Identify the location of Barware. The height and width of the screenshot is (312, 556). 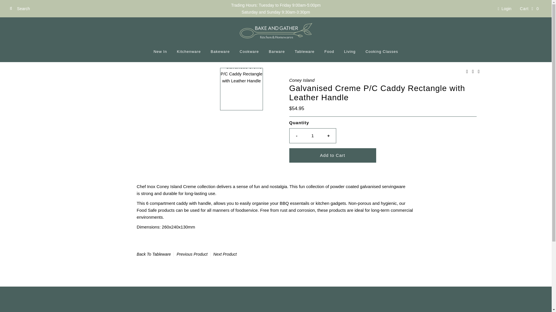
(277, 51).